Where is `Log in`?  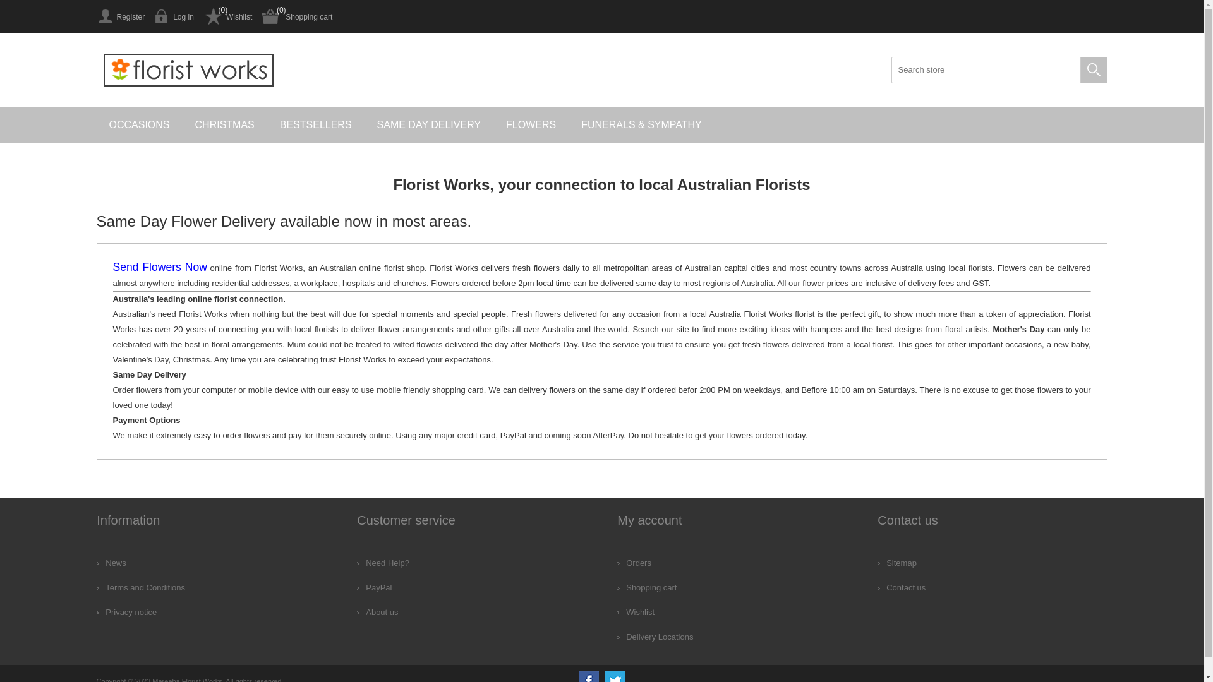
Log in is located at coordinates (174, 16).